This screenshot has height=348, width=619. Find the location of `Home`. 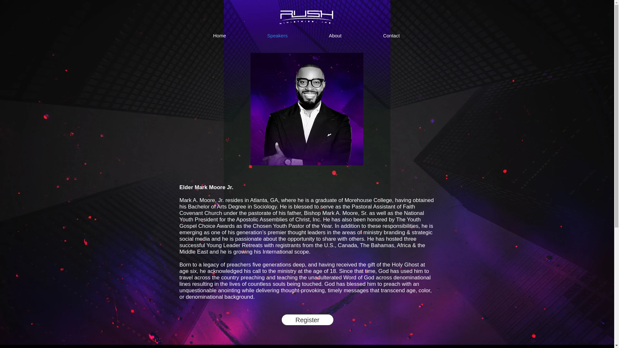

Home is located at coordinates (219, 36).